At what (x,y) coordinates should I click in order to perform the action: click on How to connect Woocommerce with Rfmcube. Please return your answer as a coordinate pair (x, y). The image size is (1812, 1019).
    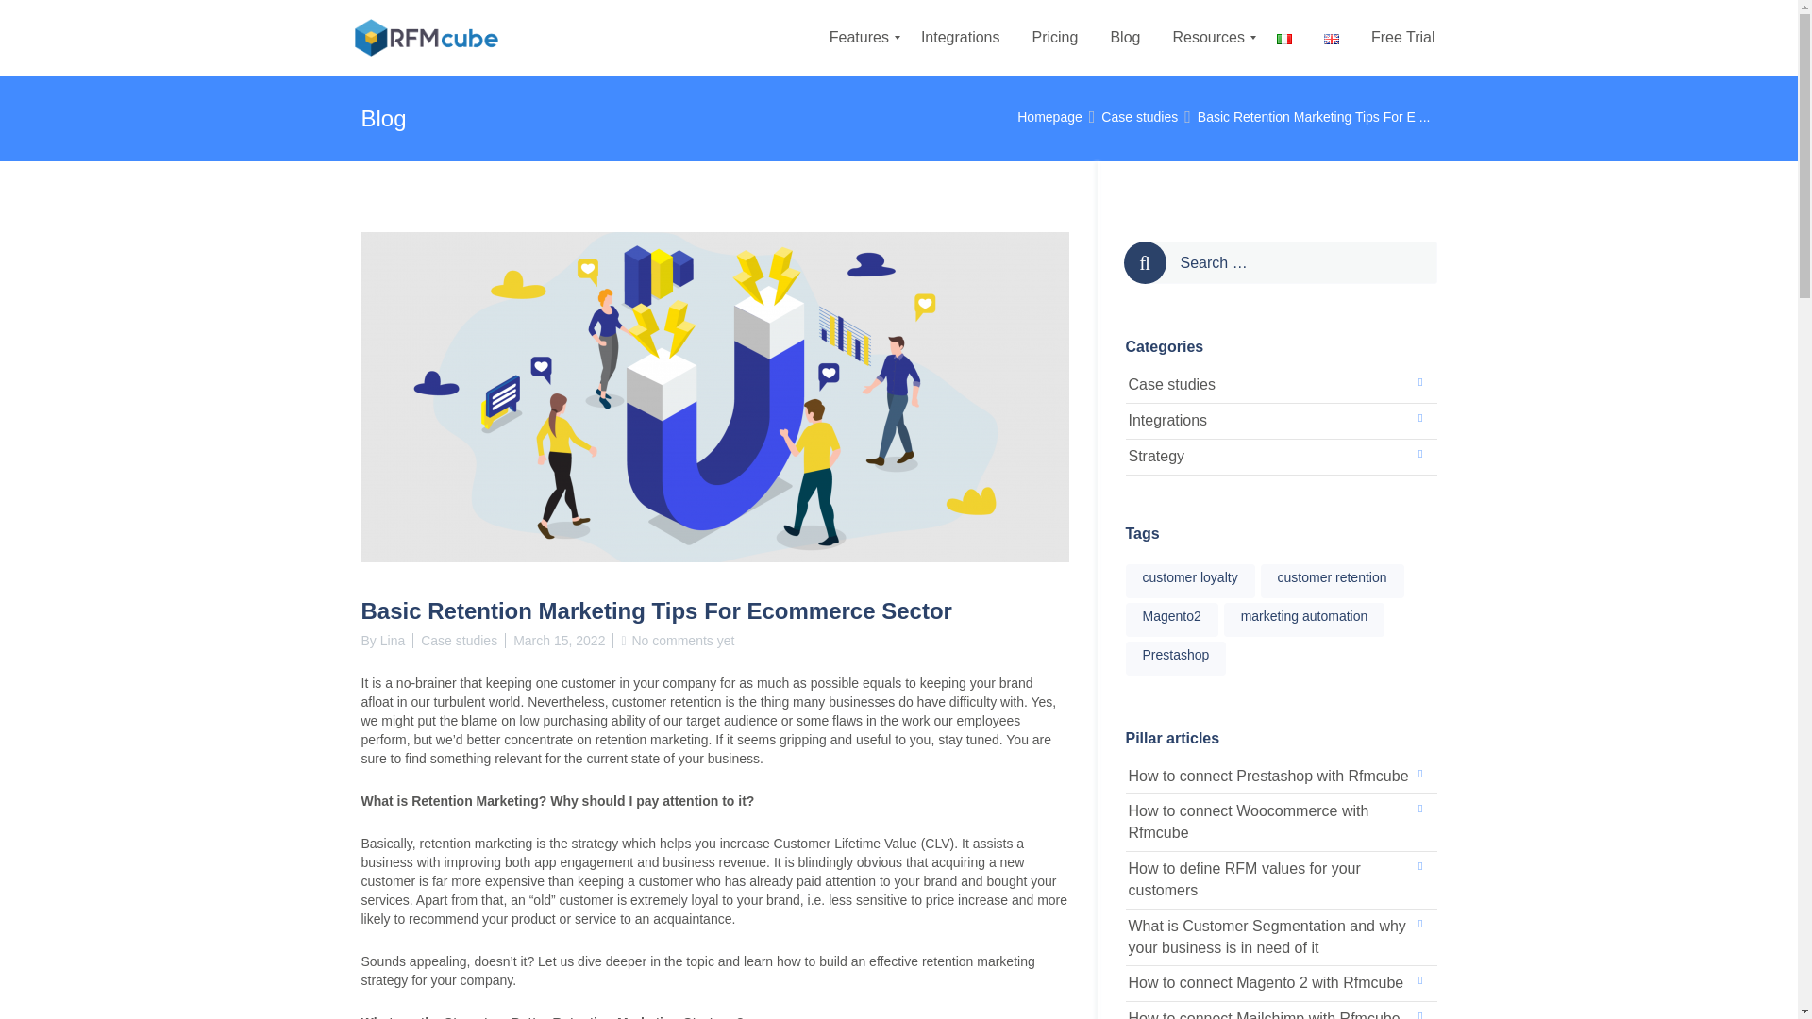
    Looking at the image, I should click on (1281, 823).